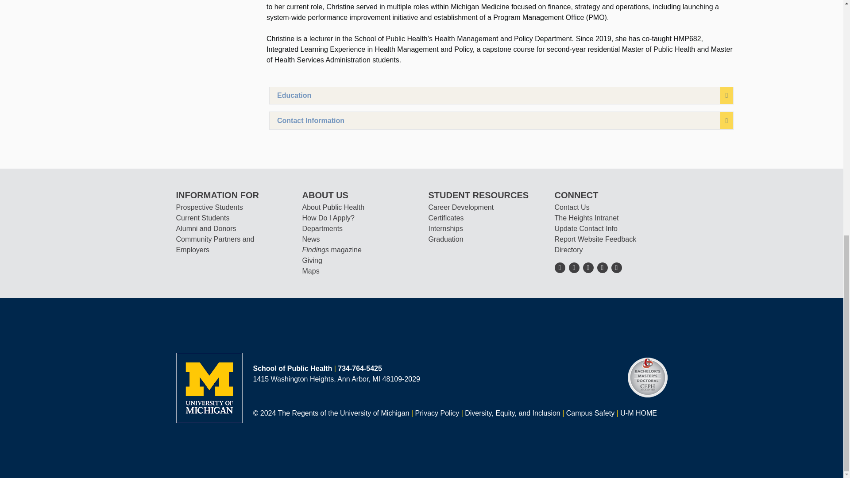  What do you see at coordinates (616, 267) in the screenshot?
I see `Join our LinkedIn group` at bounding box center [616, 267].